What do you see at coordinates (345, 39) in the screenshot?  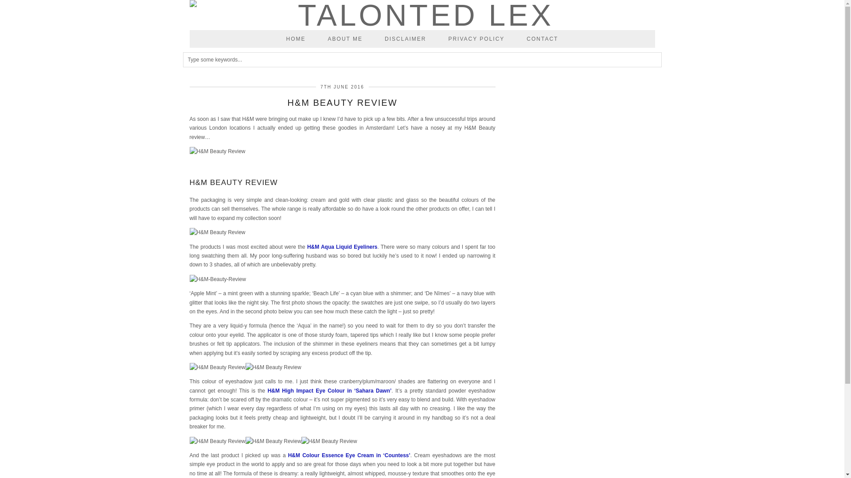 I see `ABOUT ME` at bounding box center [345, 39].